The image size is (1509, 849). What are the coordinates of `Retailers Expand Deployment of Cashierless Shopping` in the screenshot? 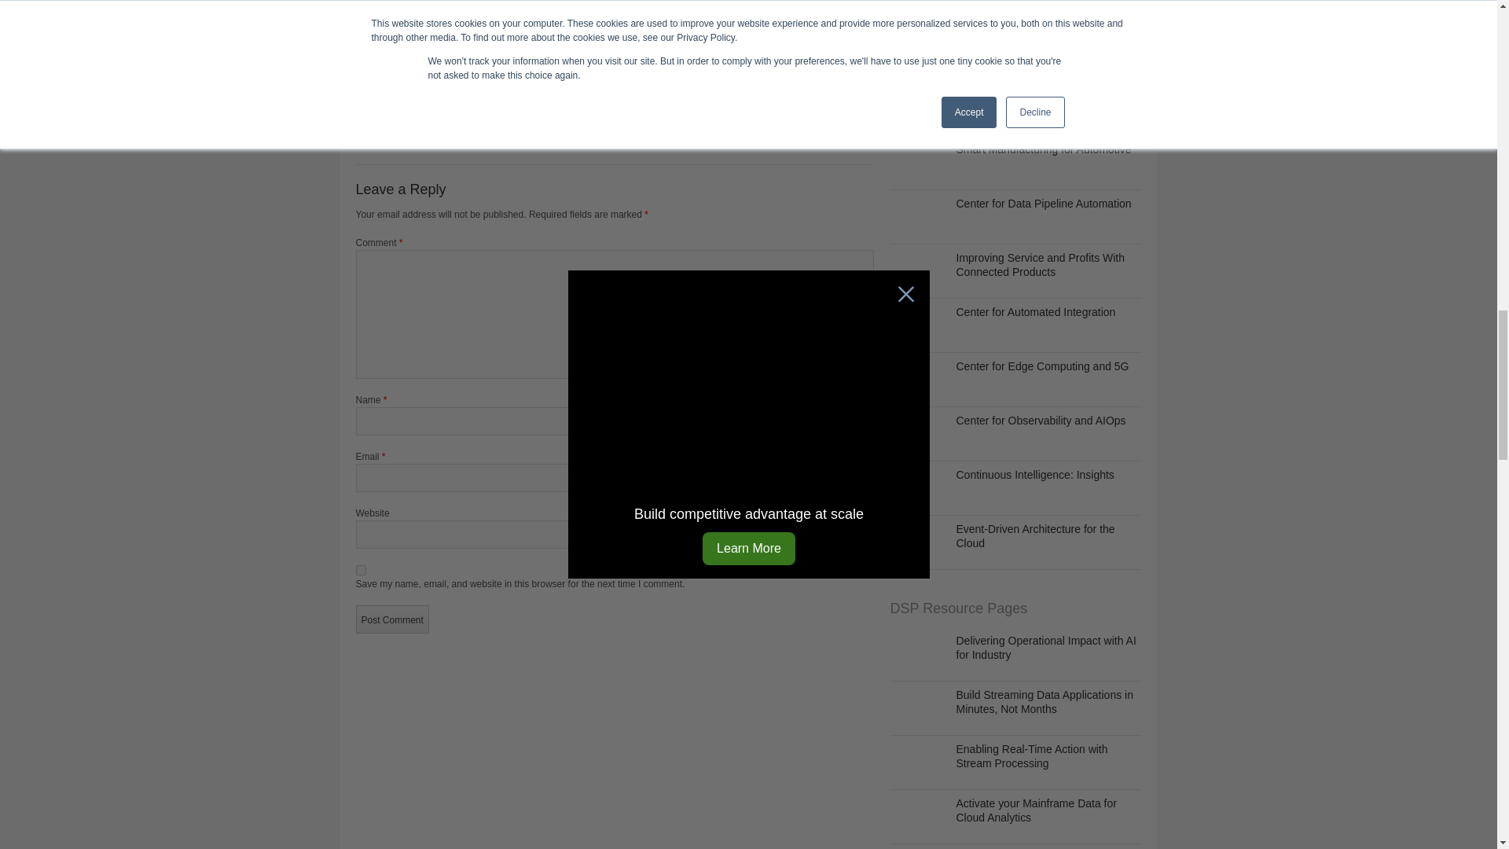 It's located at (408, 108).